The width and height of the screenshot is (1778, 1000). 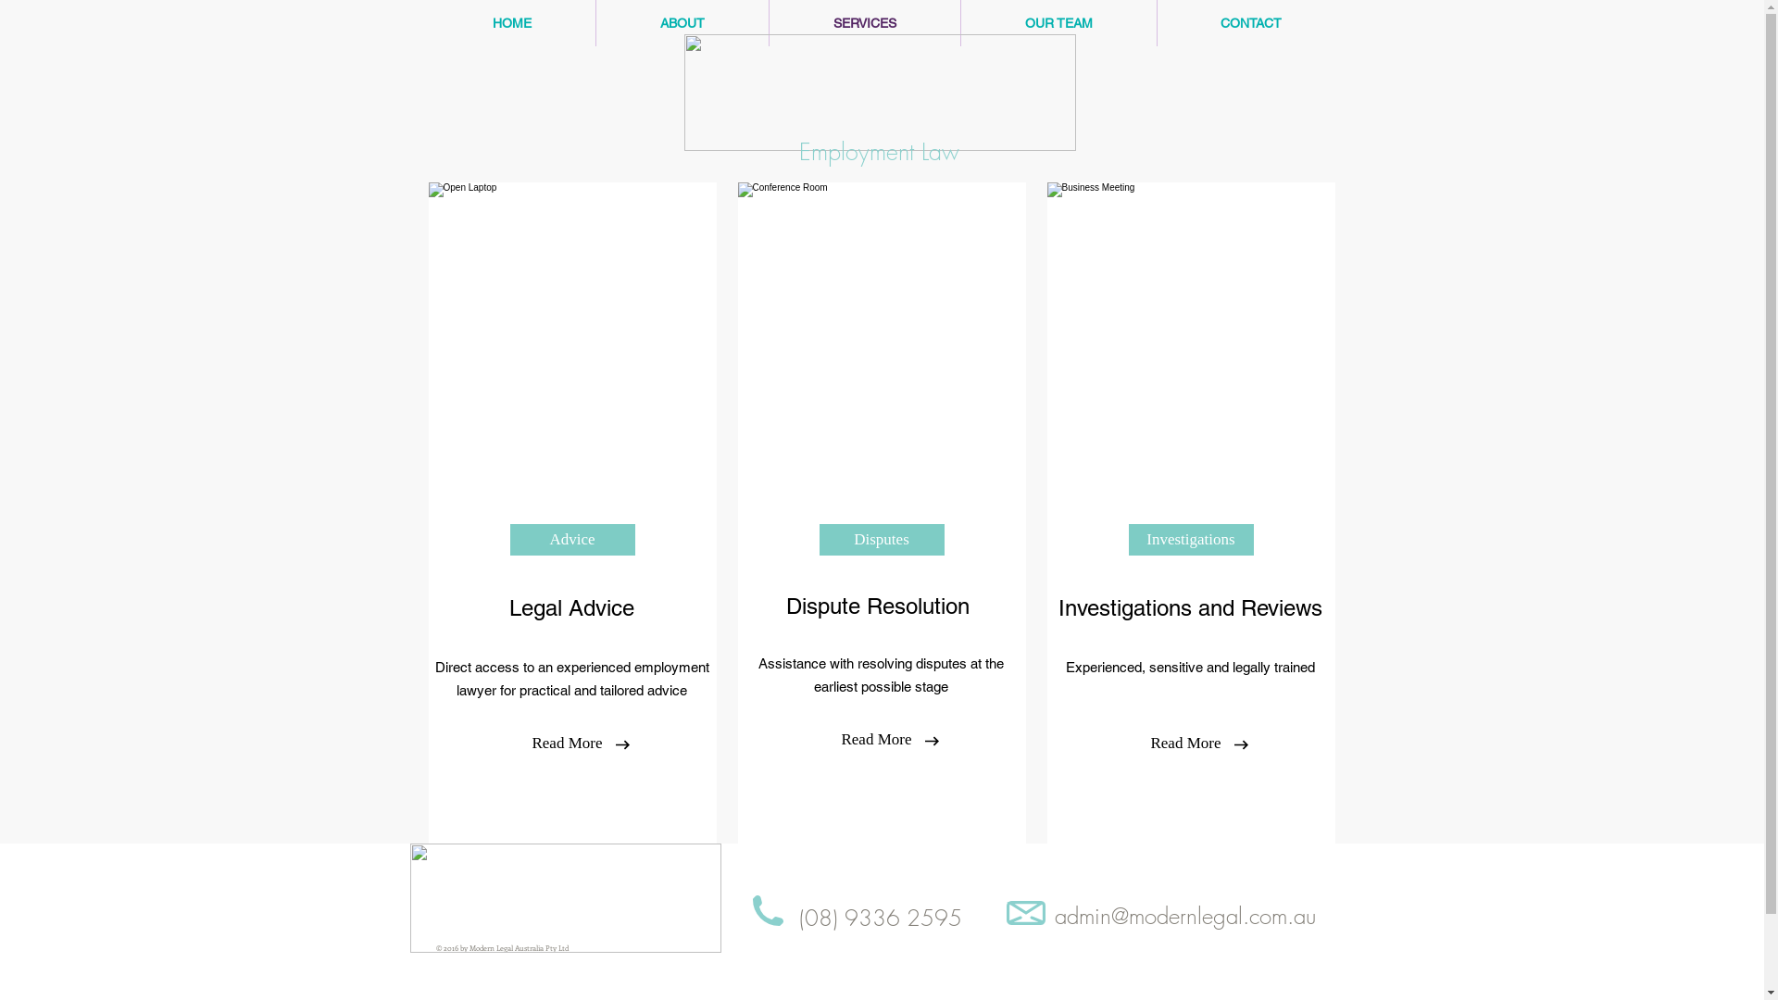 I want to click on ABOUT, so click(x=682, y=23).